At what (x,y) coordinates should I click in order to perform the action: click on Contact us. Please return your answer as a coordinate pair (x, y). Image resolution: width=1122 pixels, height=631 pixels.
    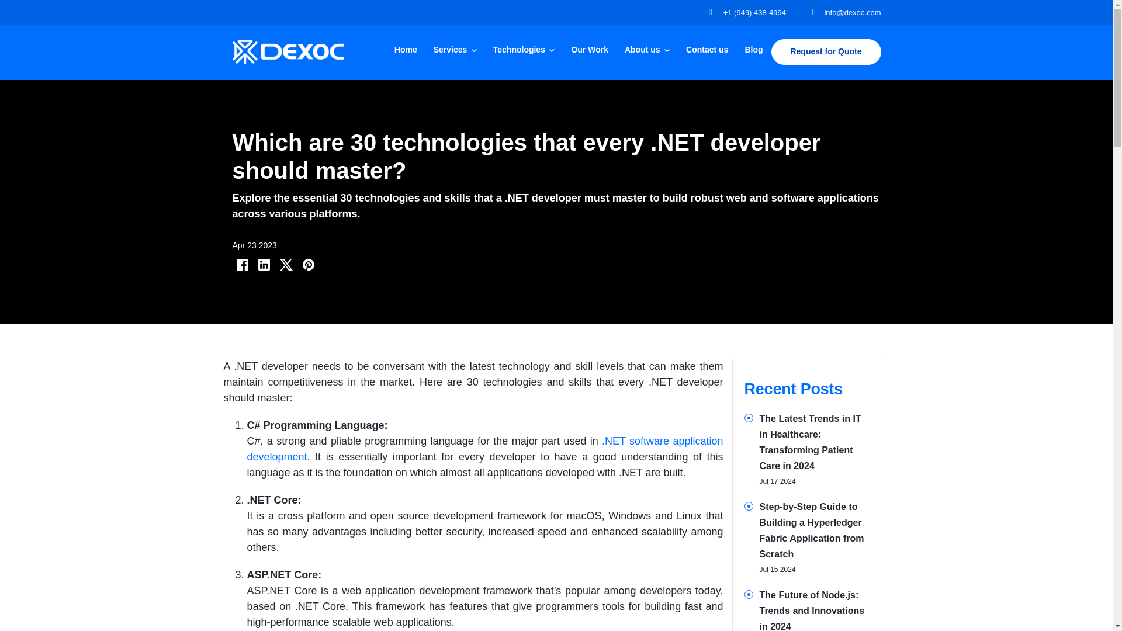
    Looking at the image, I should click on (707, 49).